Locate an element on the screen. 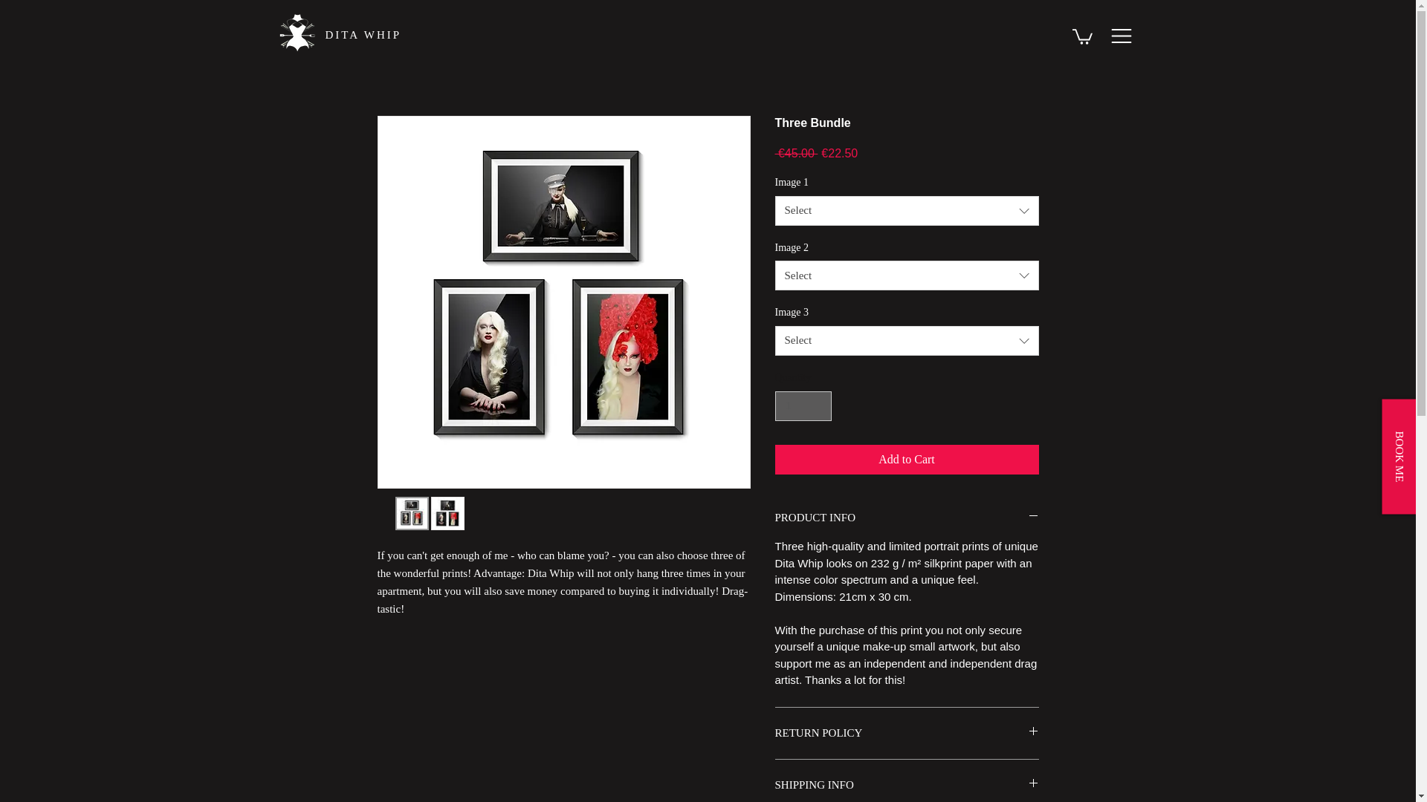 This screenshot has height=802, width=1427. Select is located at coordinates (907, 210).